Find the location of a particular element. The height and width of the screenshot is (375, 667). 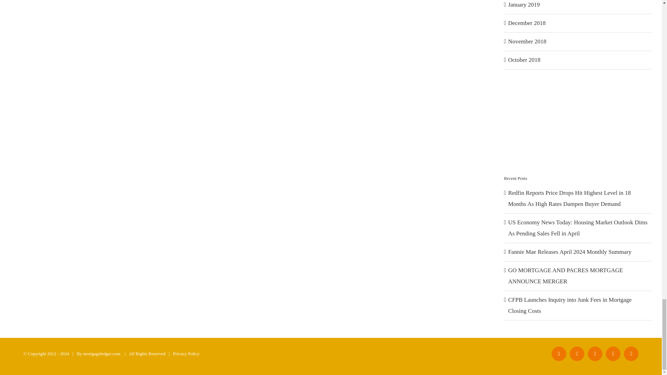

Facebook is located at coordinates (559, 353).